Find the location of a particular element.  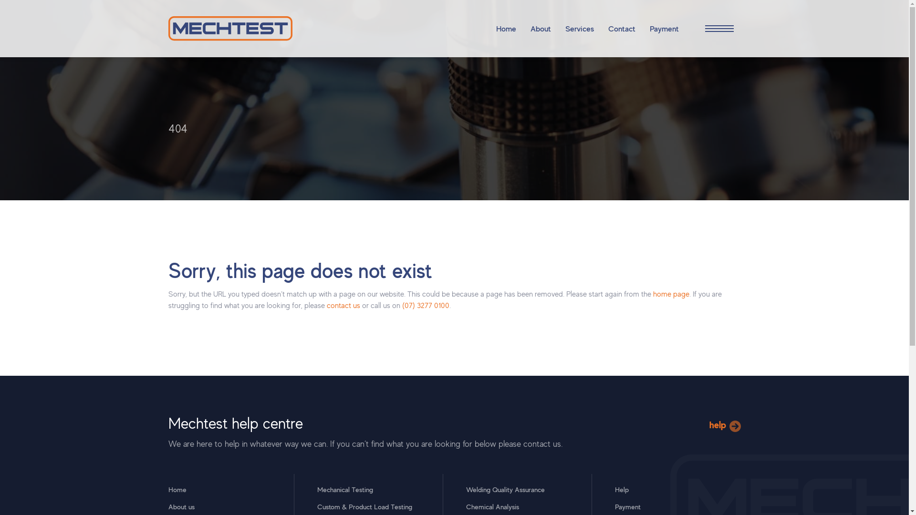

Services is located at coordinates (579, 29).